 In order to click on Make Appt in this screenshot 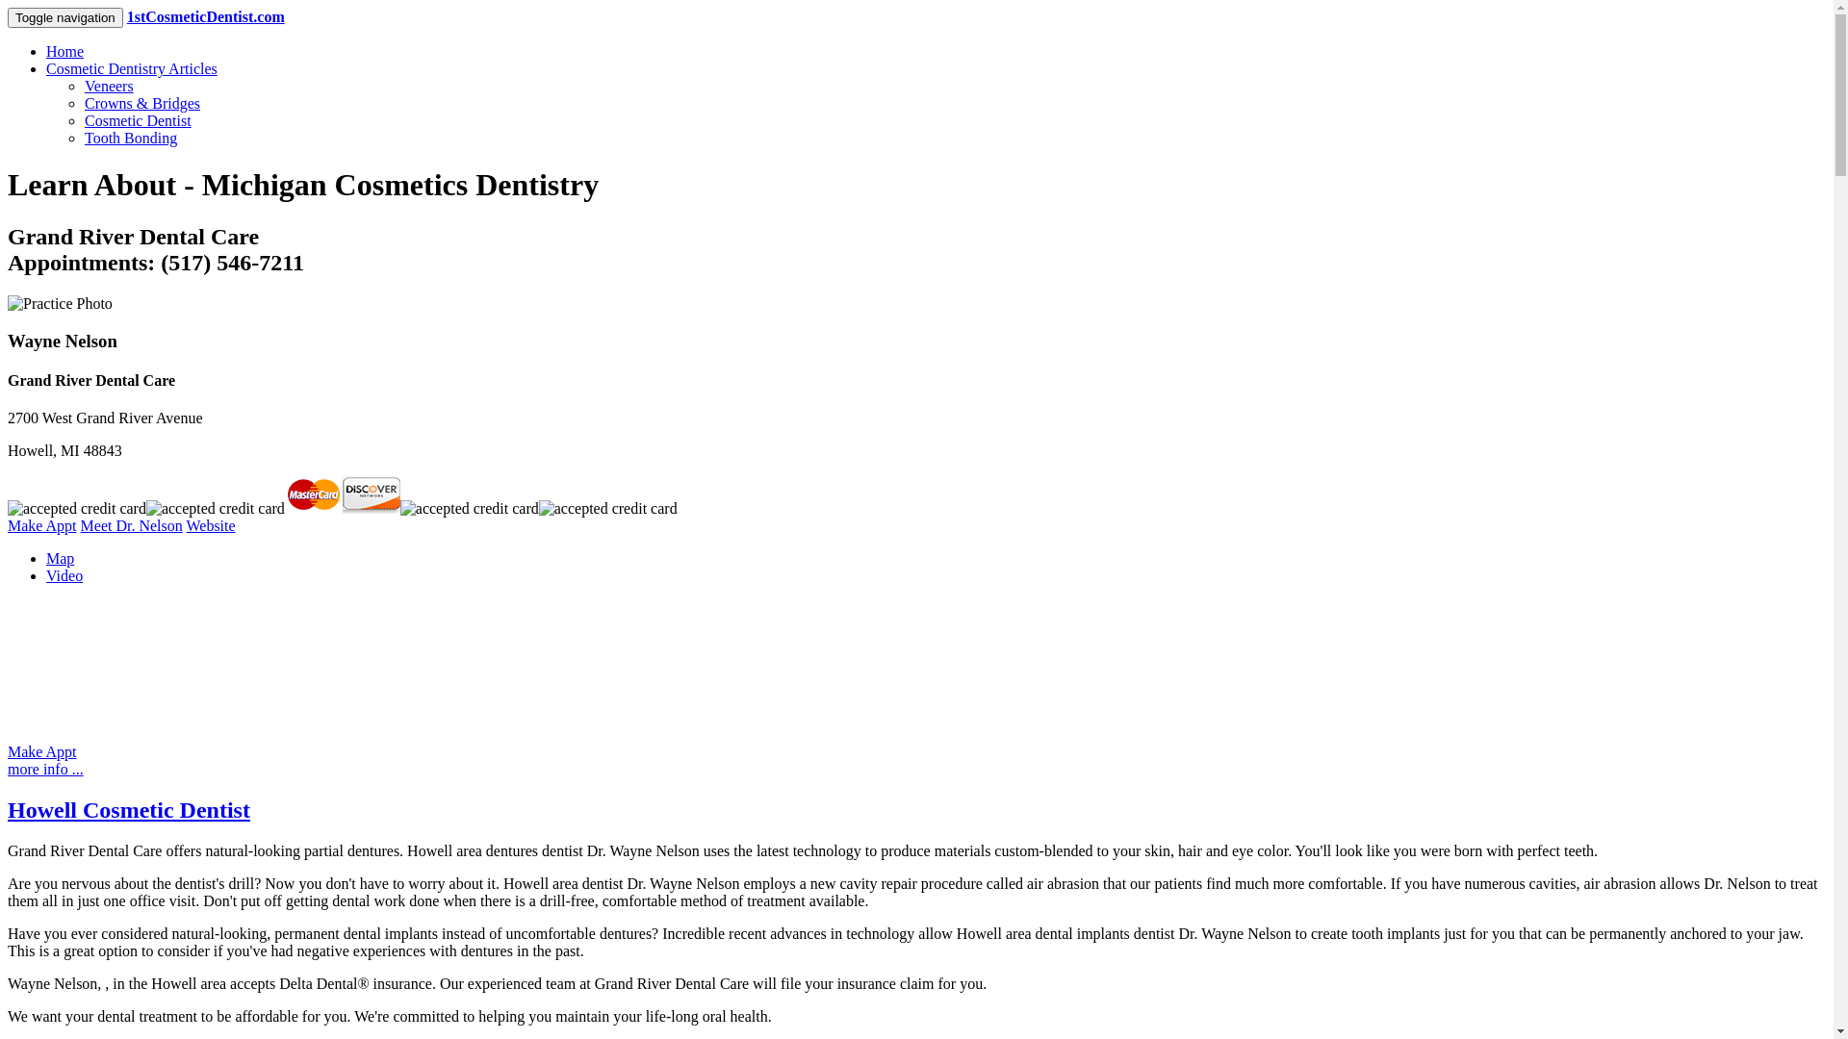, I will do `click(42, 752)`.